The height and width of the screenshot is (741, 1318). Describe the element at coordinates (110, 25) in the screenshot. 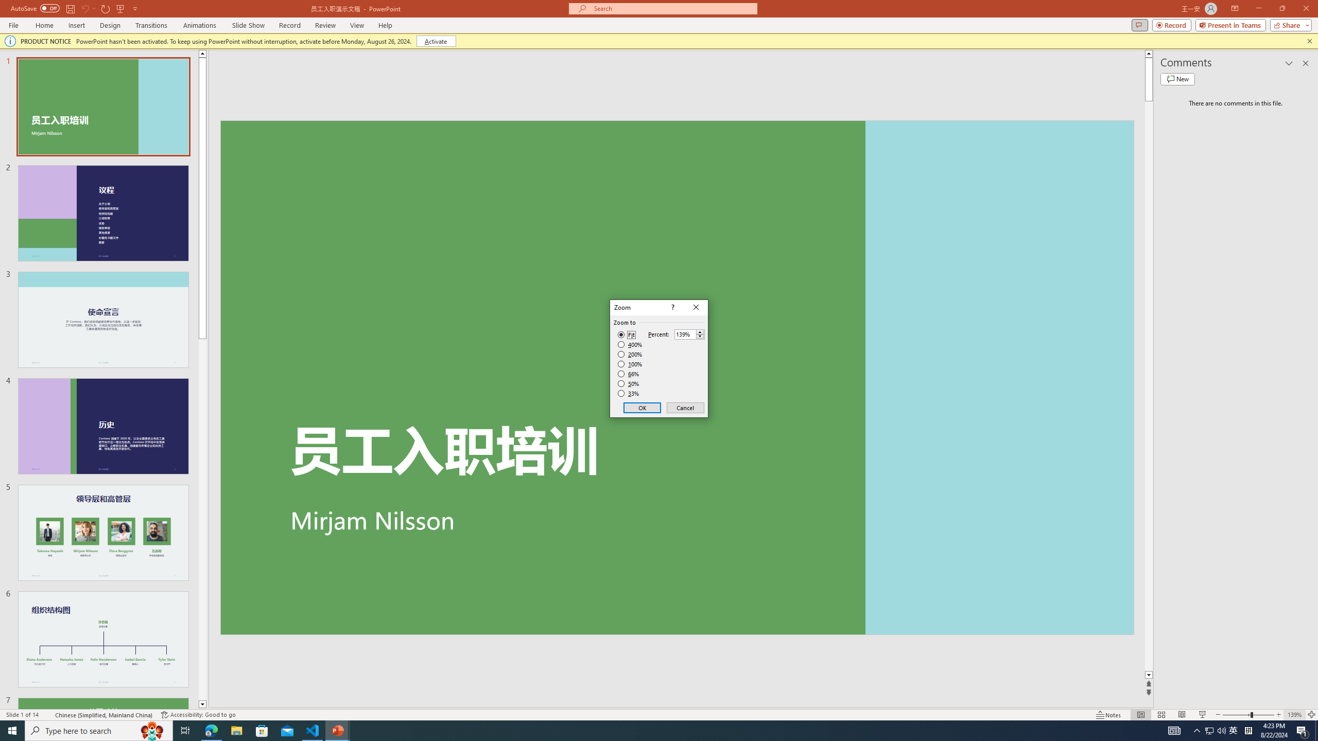

I see `Design` at that location.